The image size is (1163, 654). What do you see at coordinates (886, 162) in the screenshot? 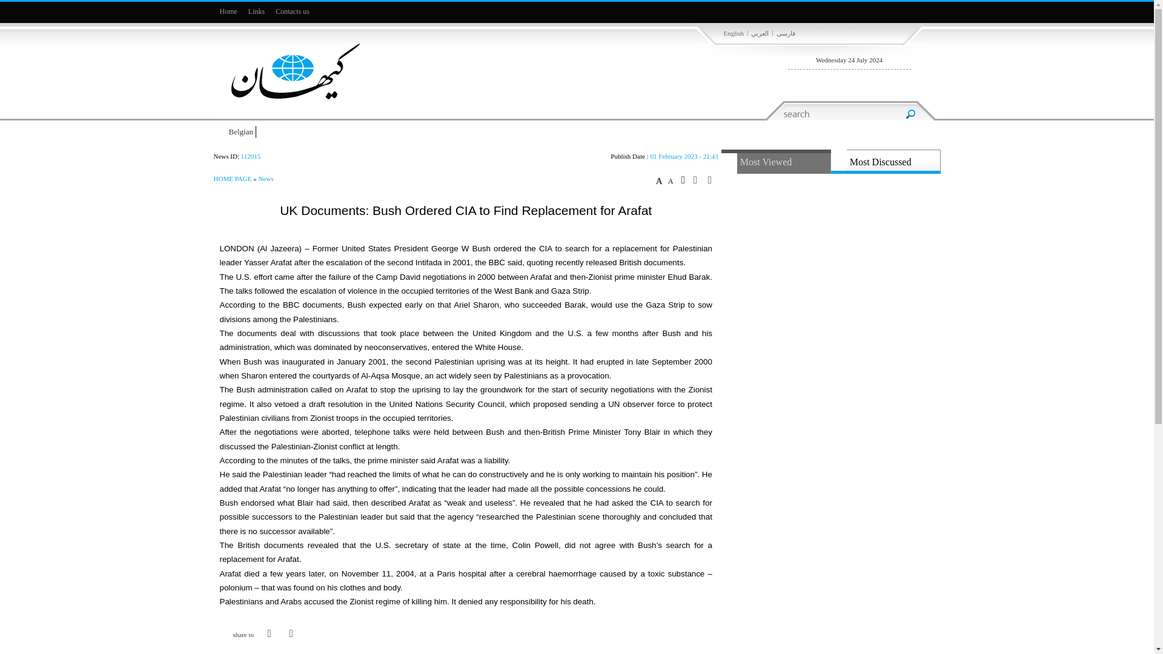
I see `Most Discussed` at bounding box center [886, 162].